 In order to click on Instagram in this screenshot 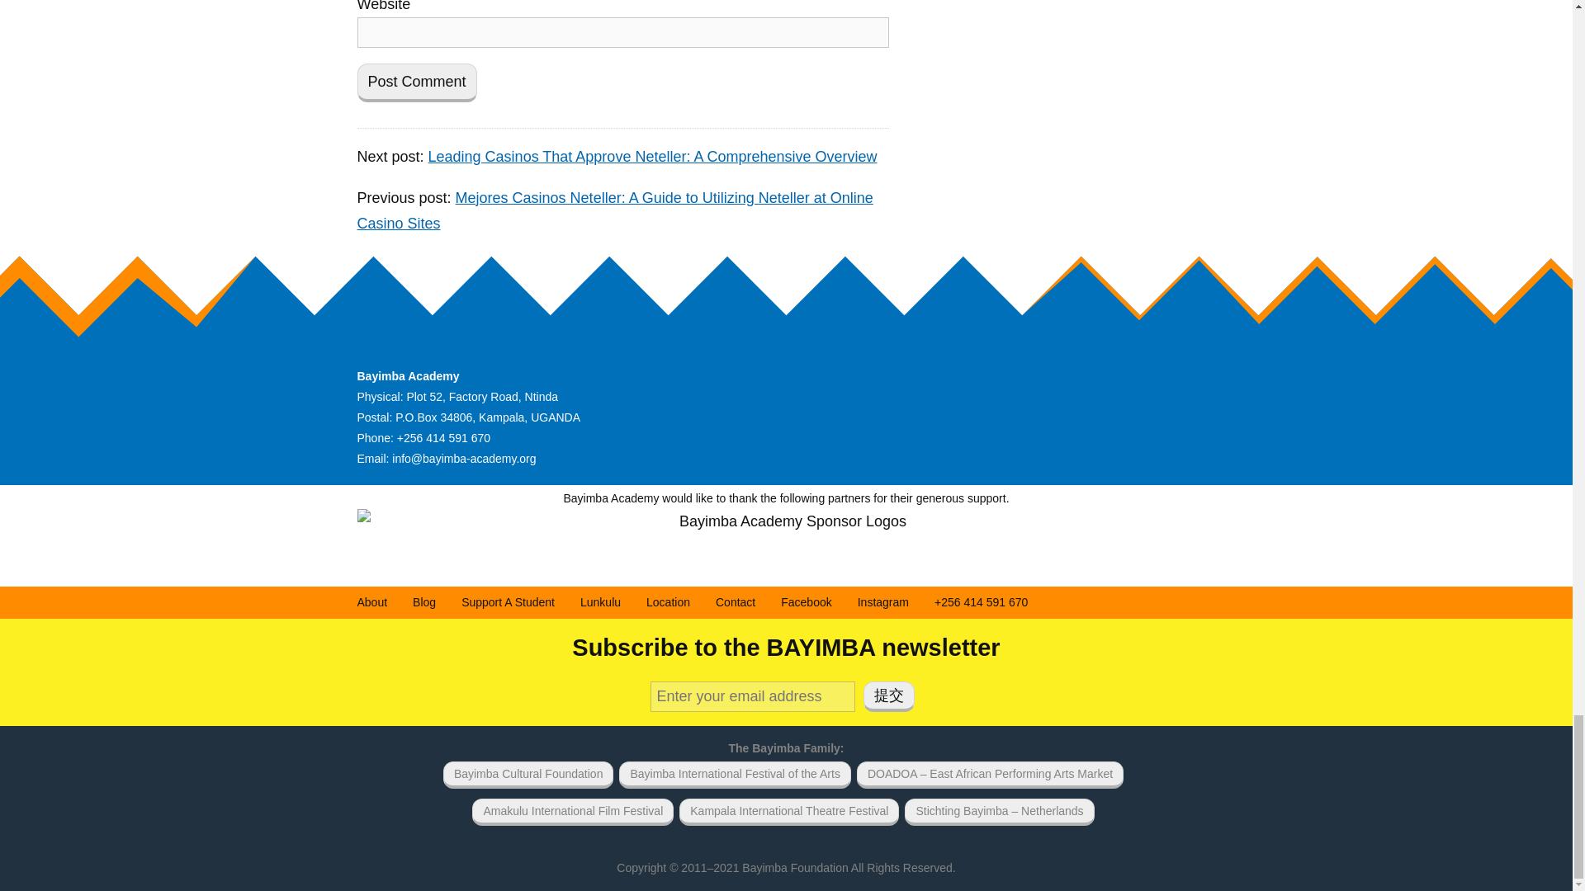, I will do `click(882, 602)`.